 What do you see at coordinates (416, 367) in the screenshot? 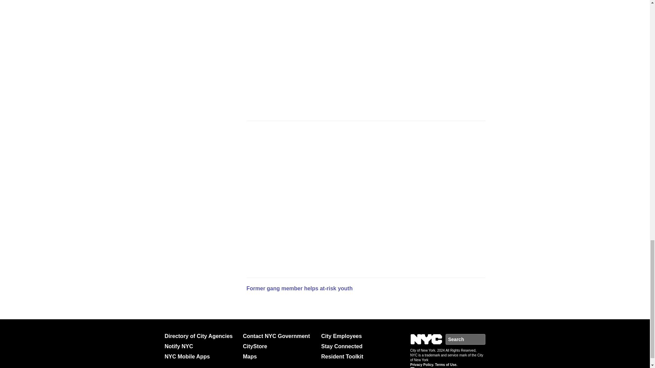
I see `Privacy Ploicy ` at bounding box center [416, 367].